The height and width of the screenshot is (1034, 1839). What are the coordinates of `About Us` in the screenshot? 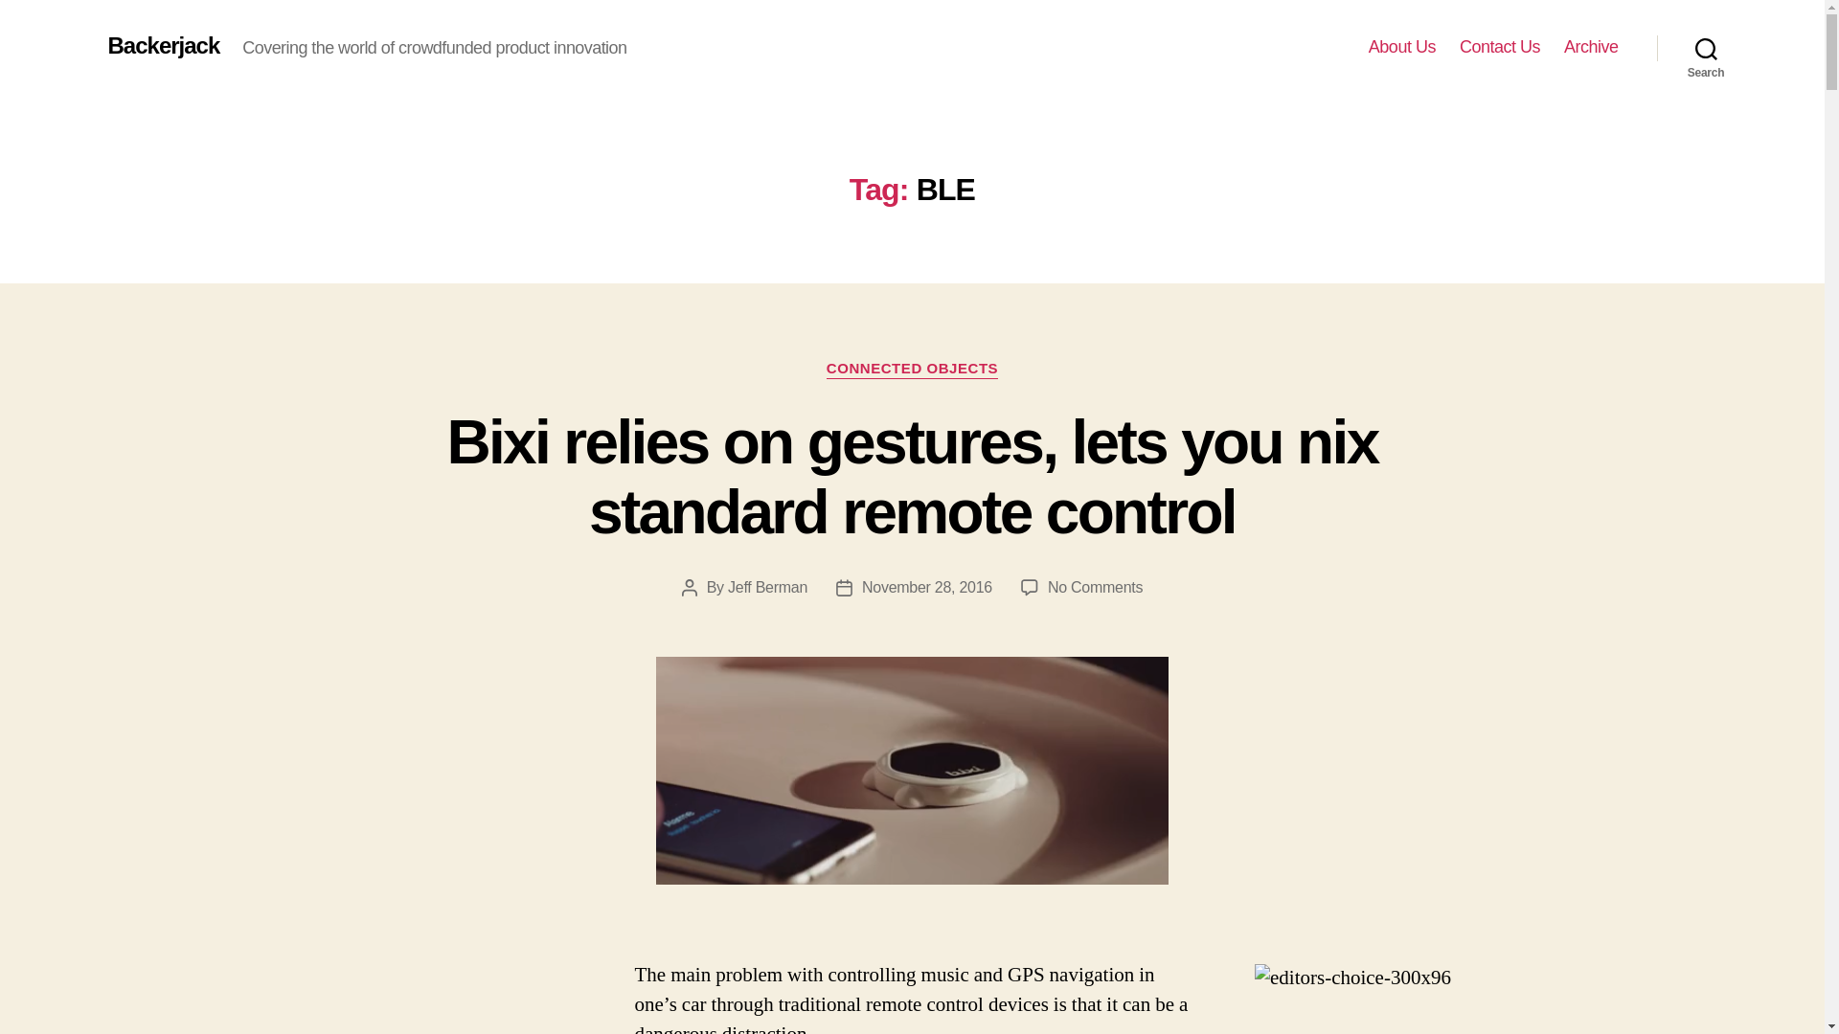 It's located at (1402, 47).